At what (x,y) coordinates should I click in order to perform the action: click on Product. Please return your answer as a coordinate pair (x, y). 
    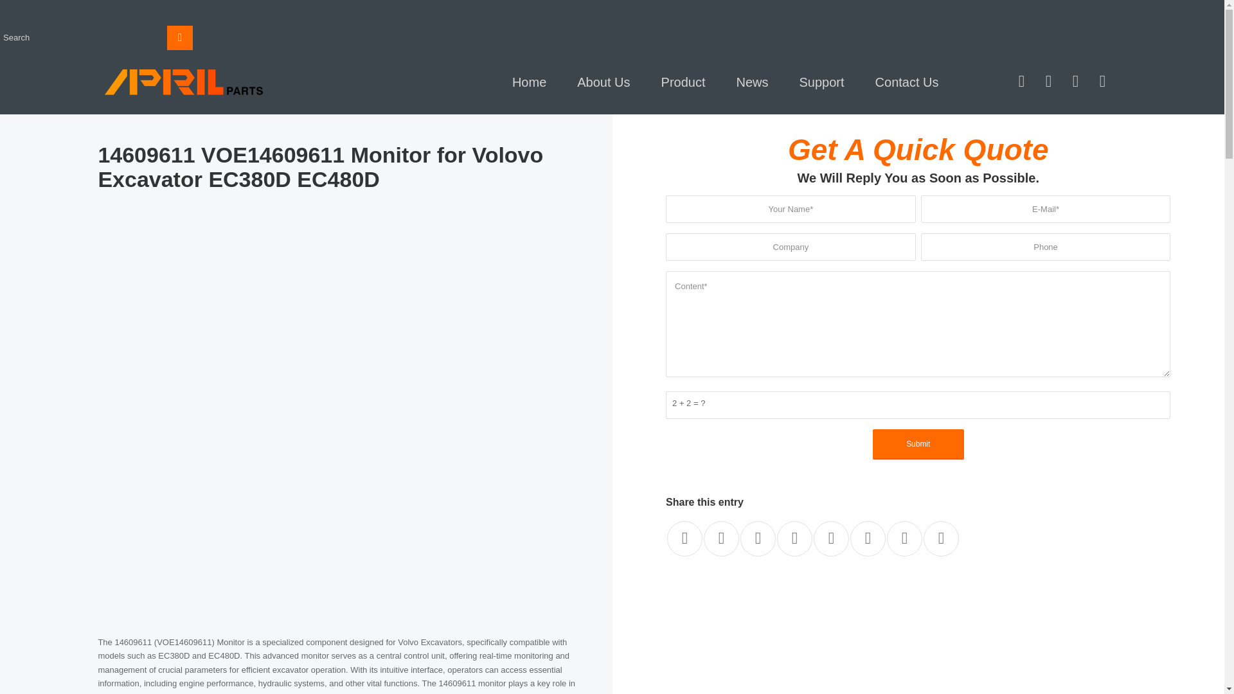
    Looking at the image, I should click on (683, 82).